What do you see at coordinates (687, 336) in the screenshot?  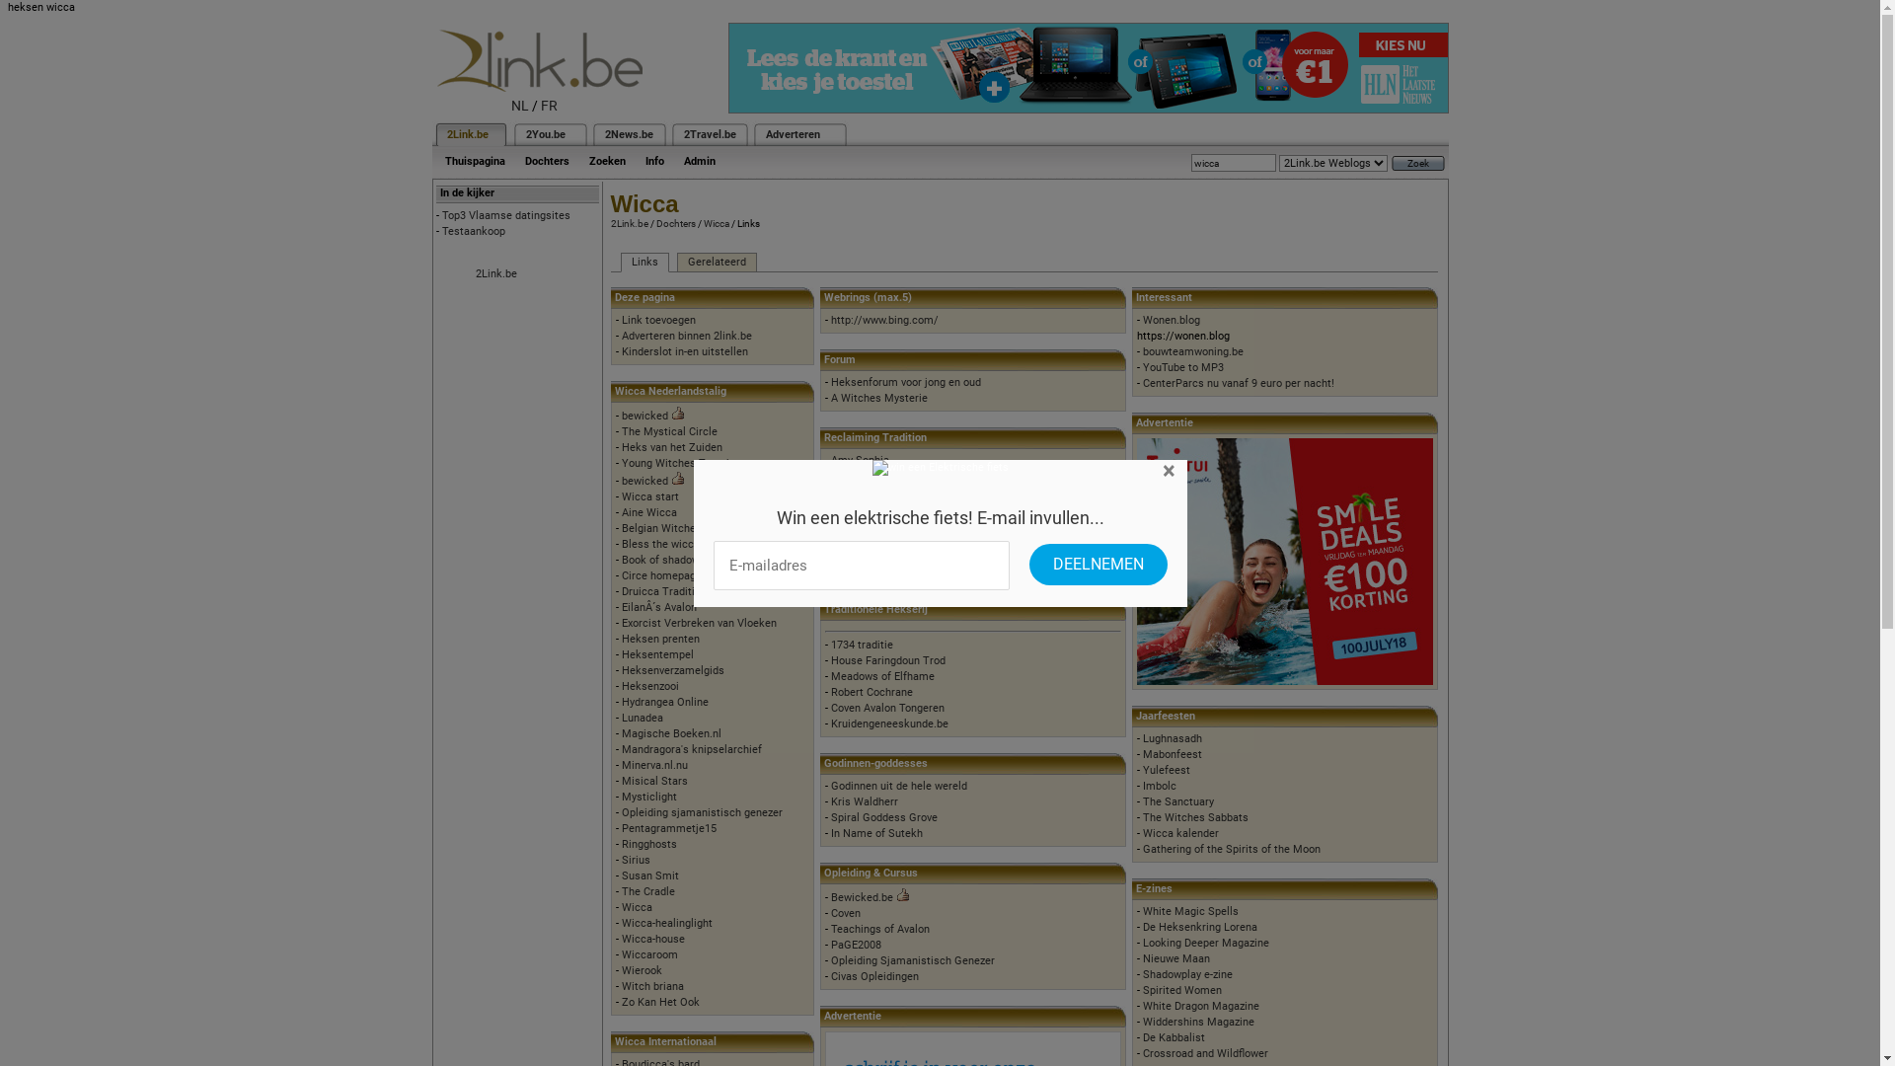 I see `Adverteren binnen 2link.be` at bounding box center [687, 336].